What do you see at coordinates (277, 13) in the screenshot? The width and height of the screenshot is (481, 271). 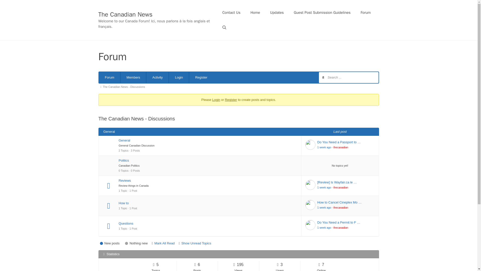 I see `Updates` at bounding box center [277, 13].